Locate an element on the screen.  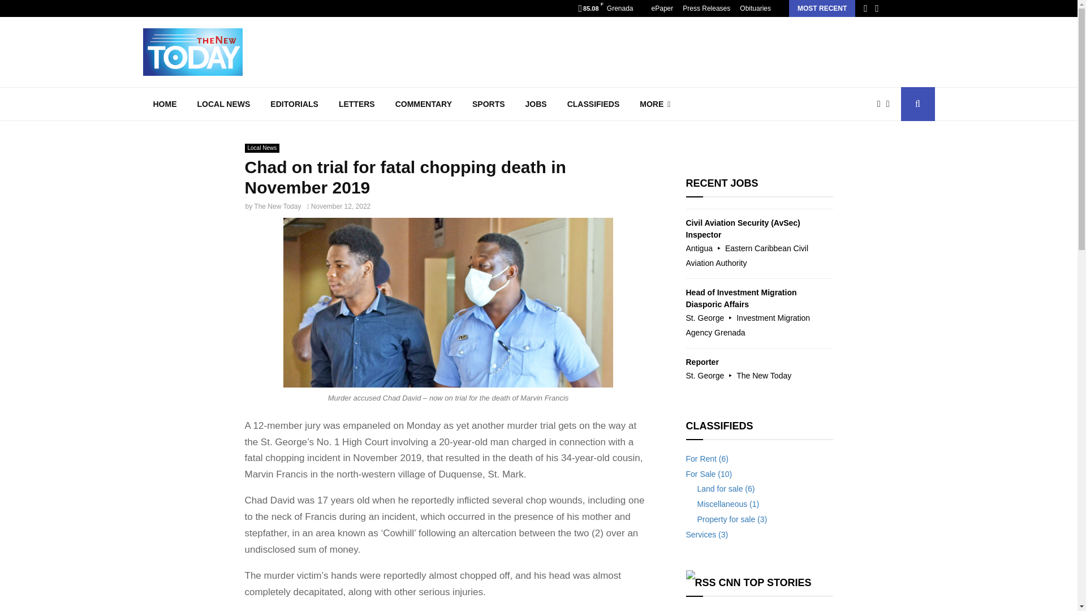
The New Today is located at coordinates (277, 206).